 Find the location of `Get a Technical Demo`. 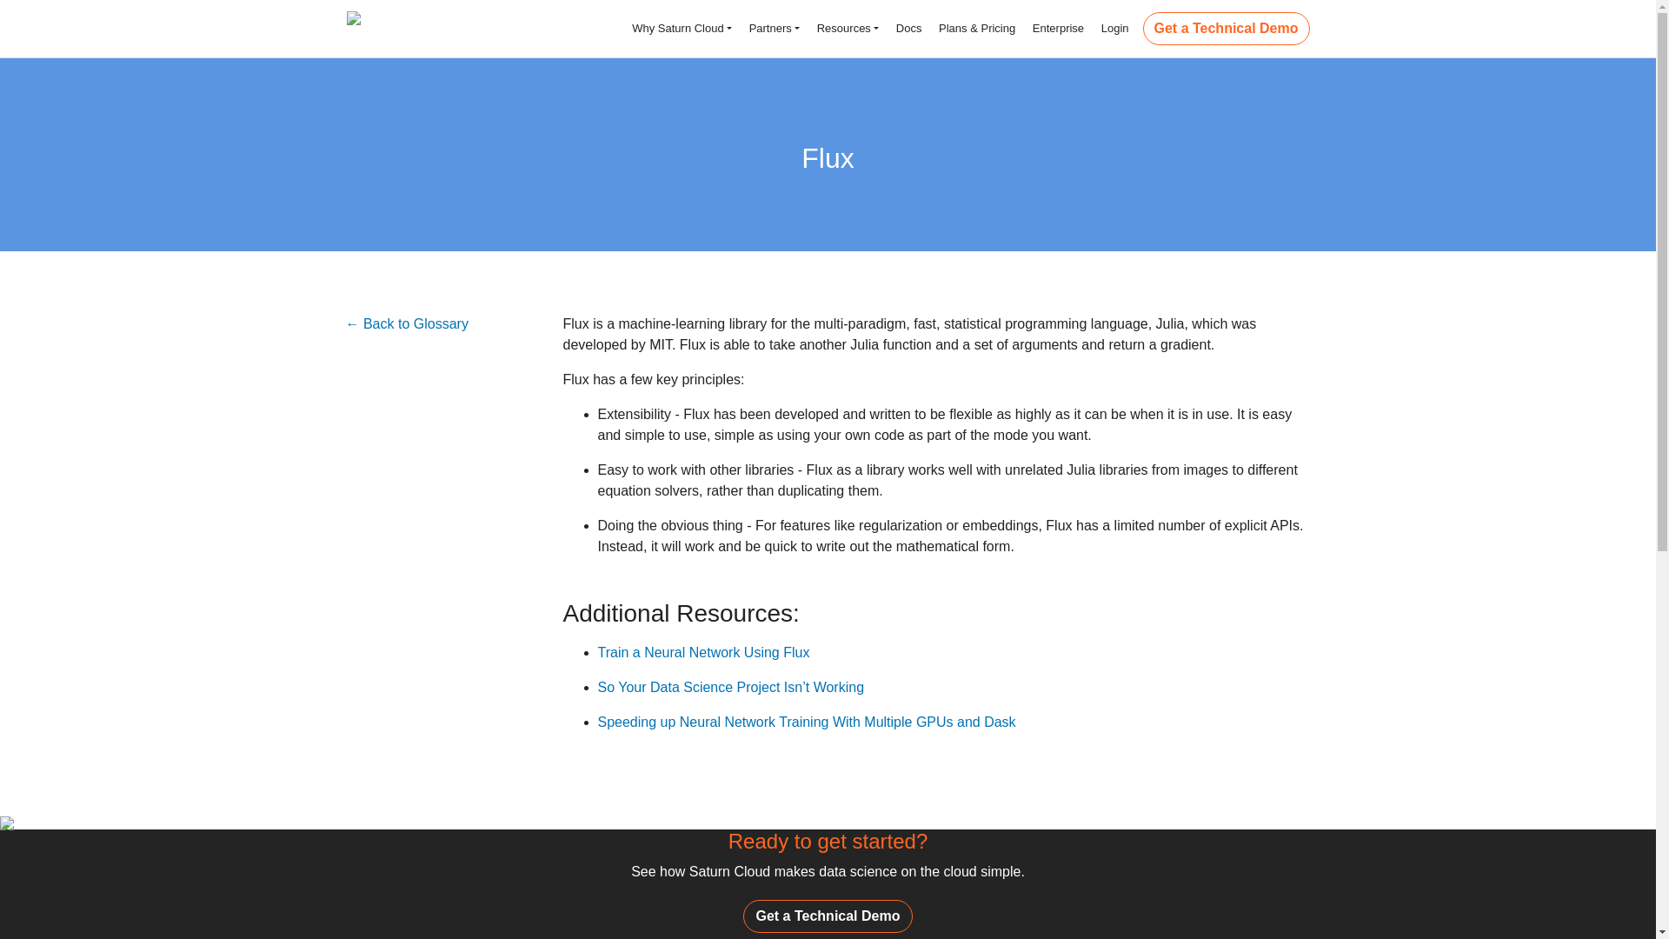

Get a Technical Demo is located at coordinates (1227, 28).